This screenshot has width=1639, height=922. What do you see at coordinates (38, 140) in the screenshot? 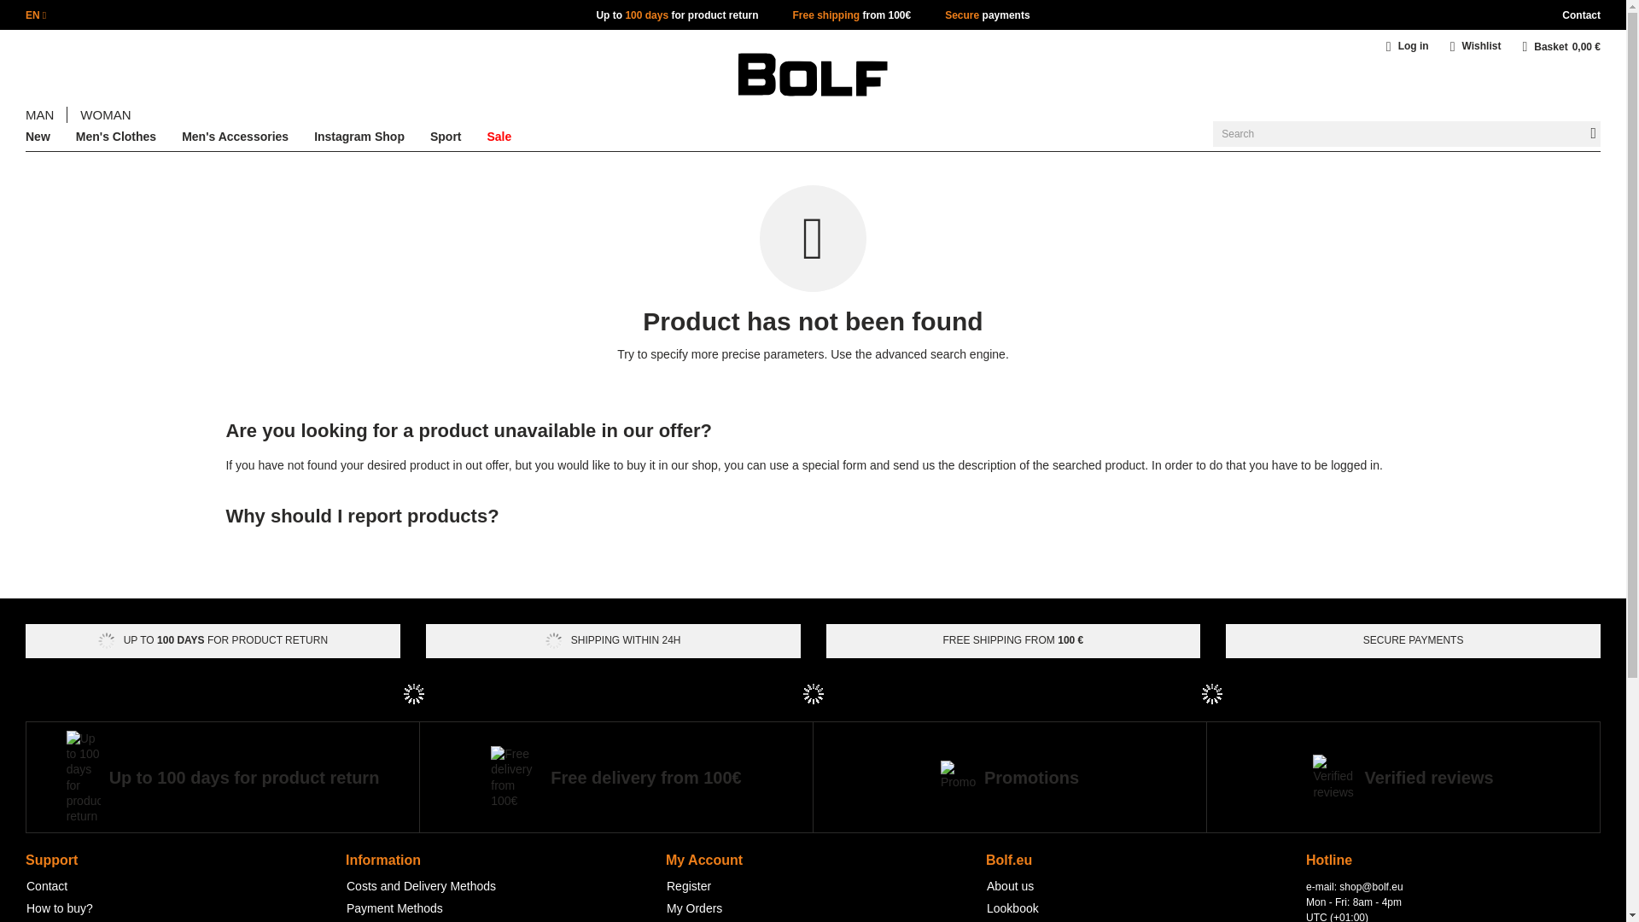
I see `New` at bounding box center [38, 140].